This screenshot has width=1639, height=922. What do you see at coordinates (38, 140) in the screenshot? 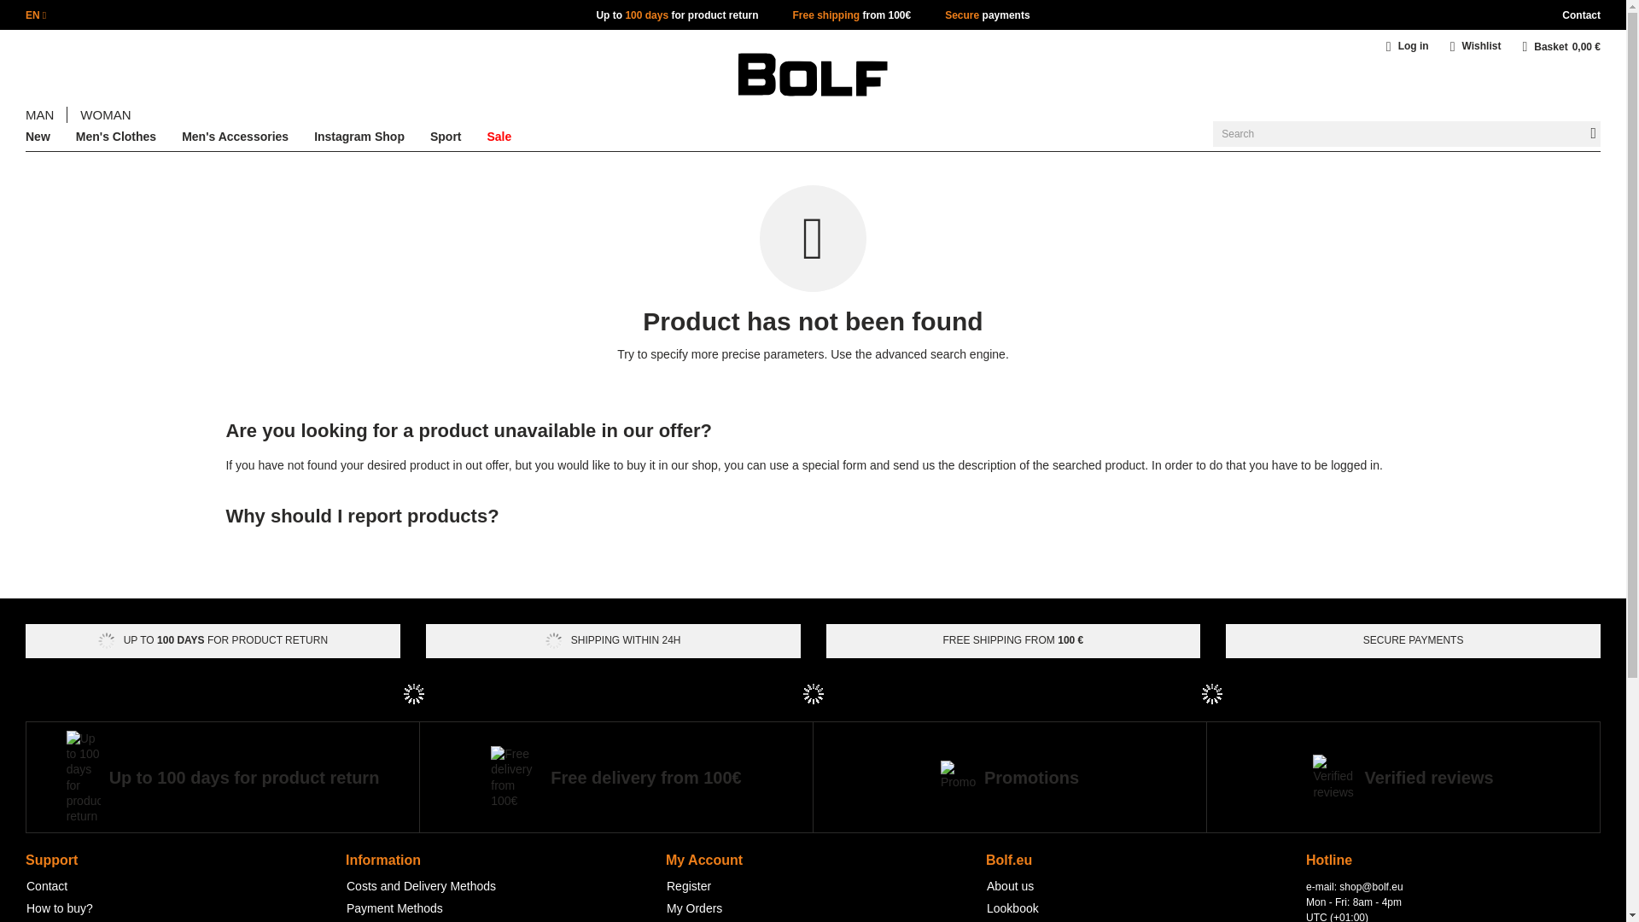
I see `New` at bounding box center [38, 140].